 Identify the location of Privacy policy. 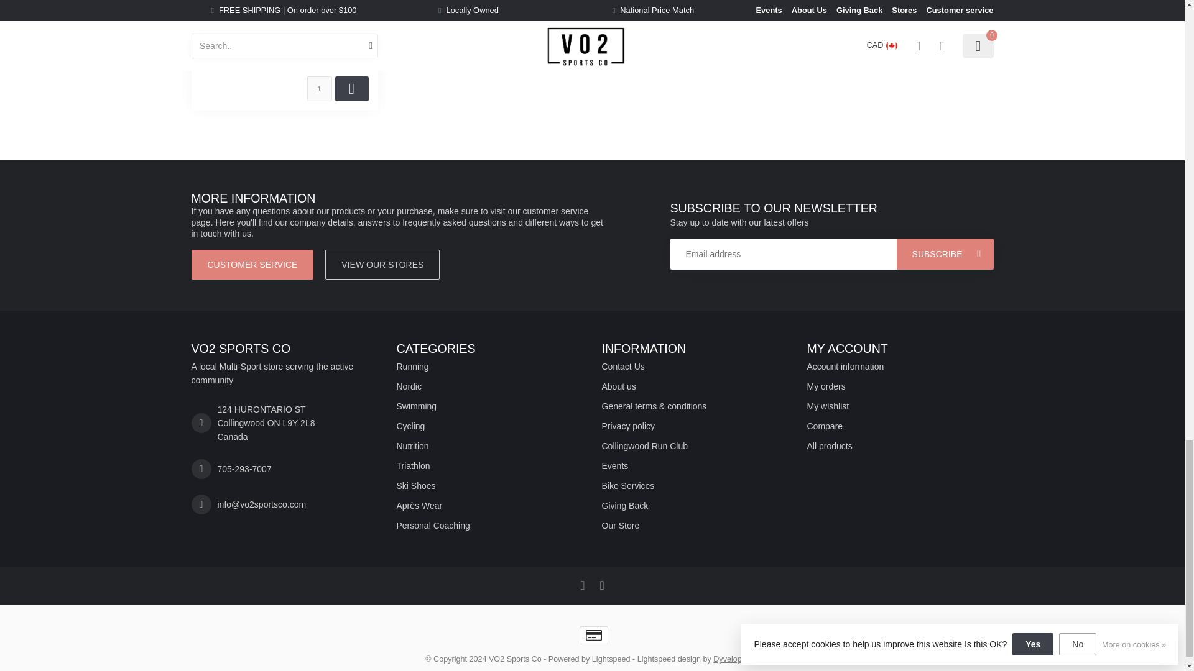
(695, 426).